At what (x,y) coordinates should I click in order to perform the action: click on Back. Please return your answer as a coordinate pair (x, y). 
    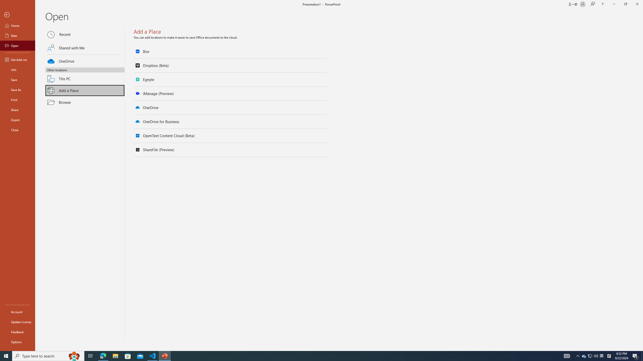
    Looking at the image, I should click on (18, 15).